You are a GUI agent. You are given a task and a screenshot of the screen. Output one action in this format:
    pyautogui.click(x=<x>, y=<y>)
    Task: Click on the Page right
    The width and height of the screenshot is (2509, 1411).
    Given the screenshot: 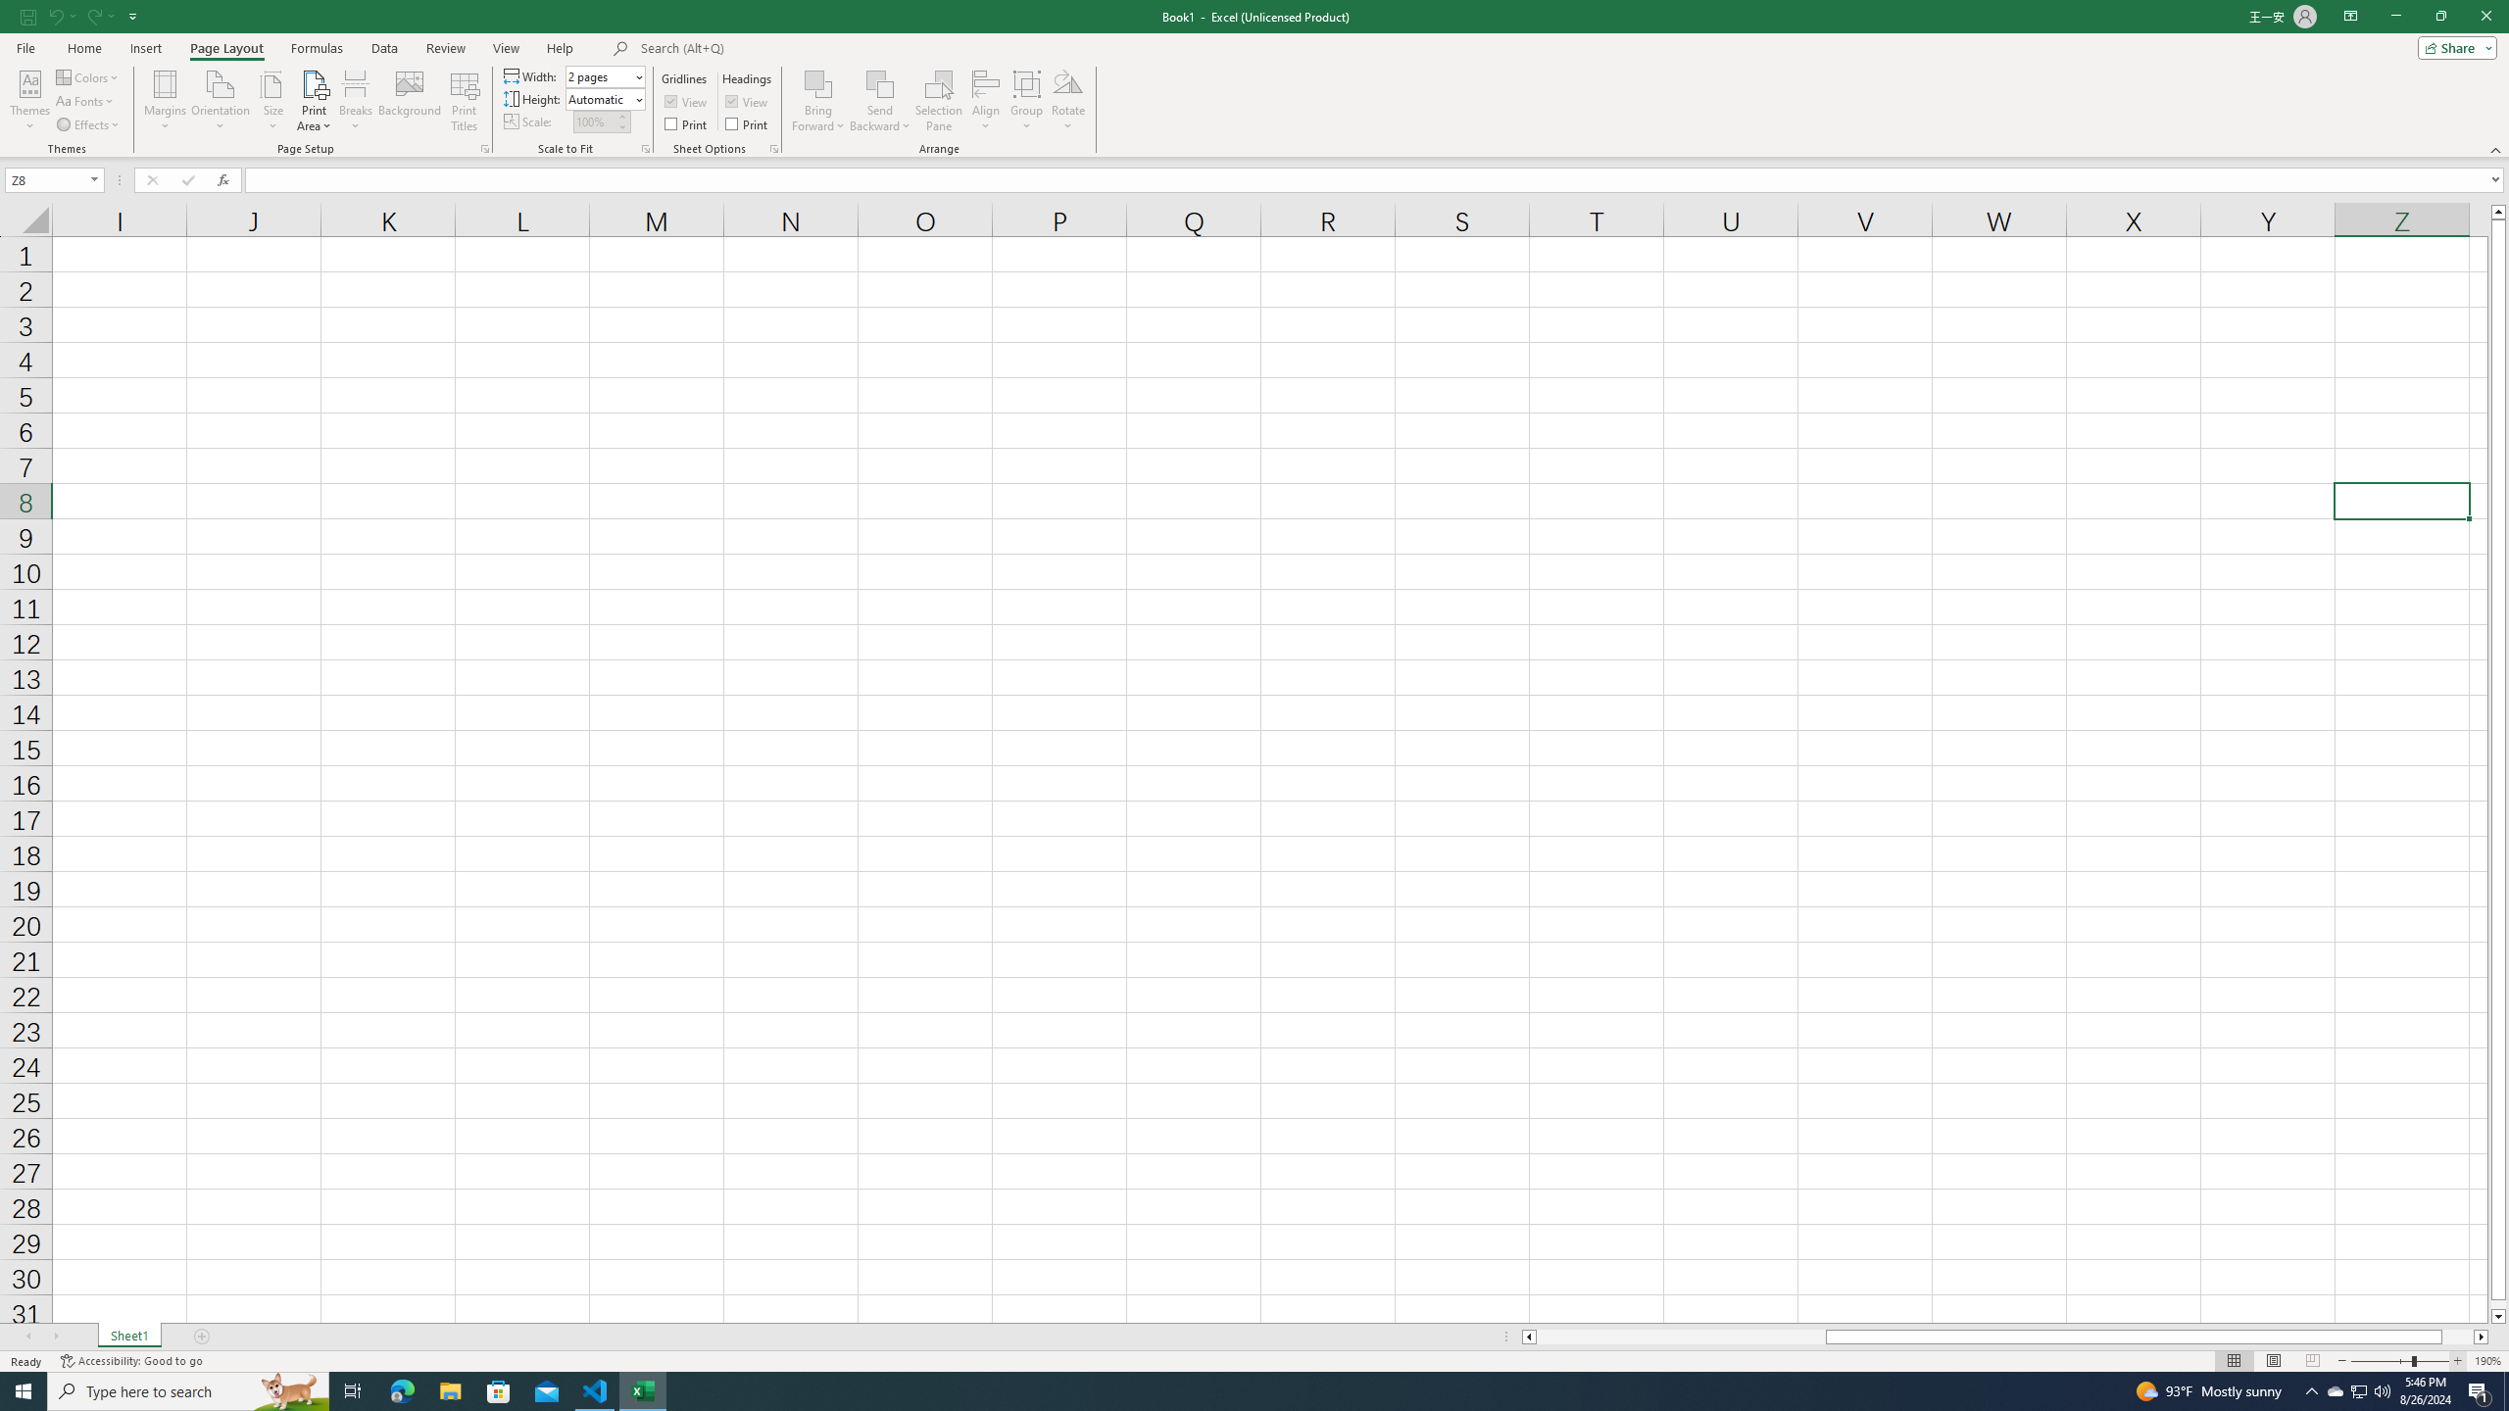 What is the action you would take?
    pyautogui.click(x=2457, y=1337)
    